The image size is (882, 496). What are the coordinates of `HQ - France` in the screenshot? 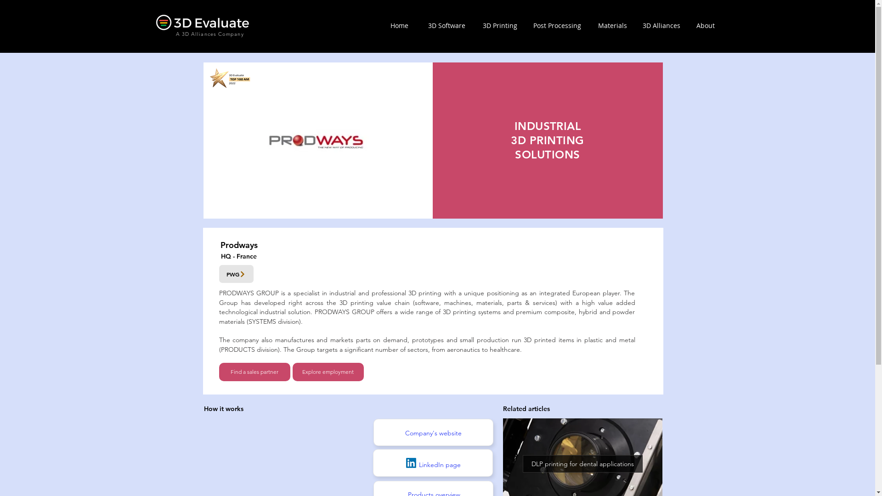 It's located at (238, 256).